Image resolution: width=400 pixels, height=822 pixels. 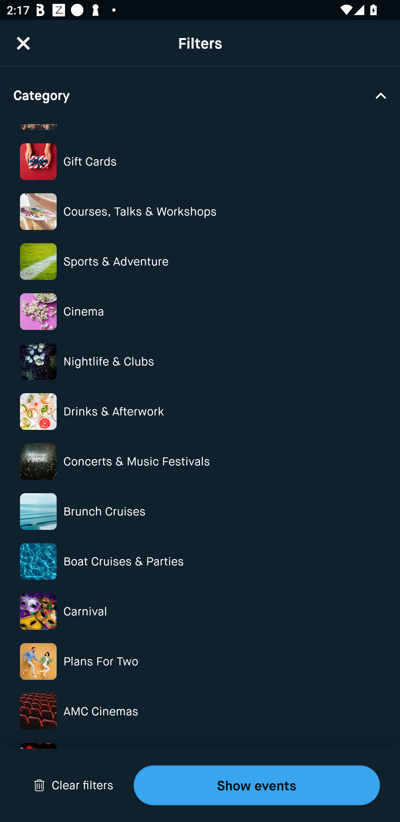 I want to click on Category Image Gift Cards, so click(x=200, y=162).